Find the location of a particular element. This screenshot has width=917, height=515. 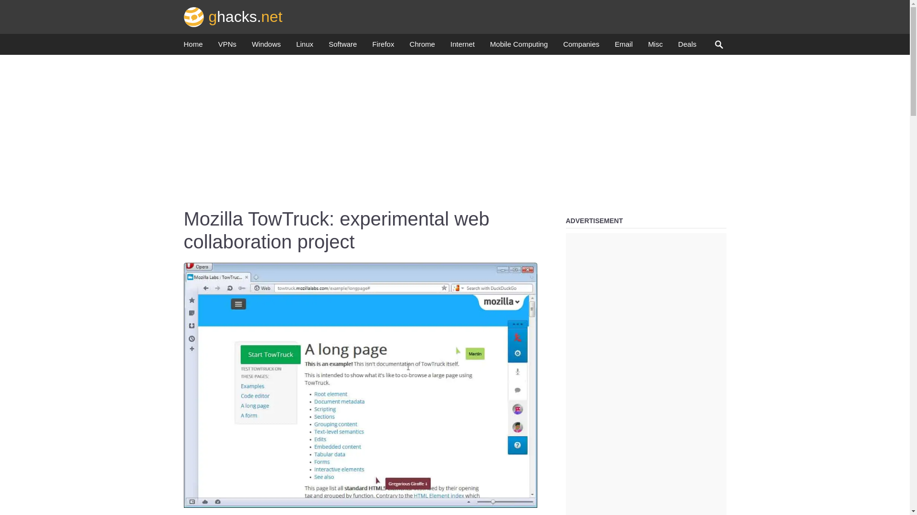

Software is located at coordinates (342, 47).